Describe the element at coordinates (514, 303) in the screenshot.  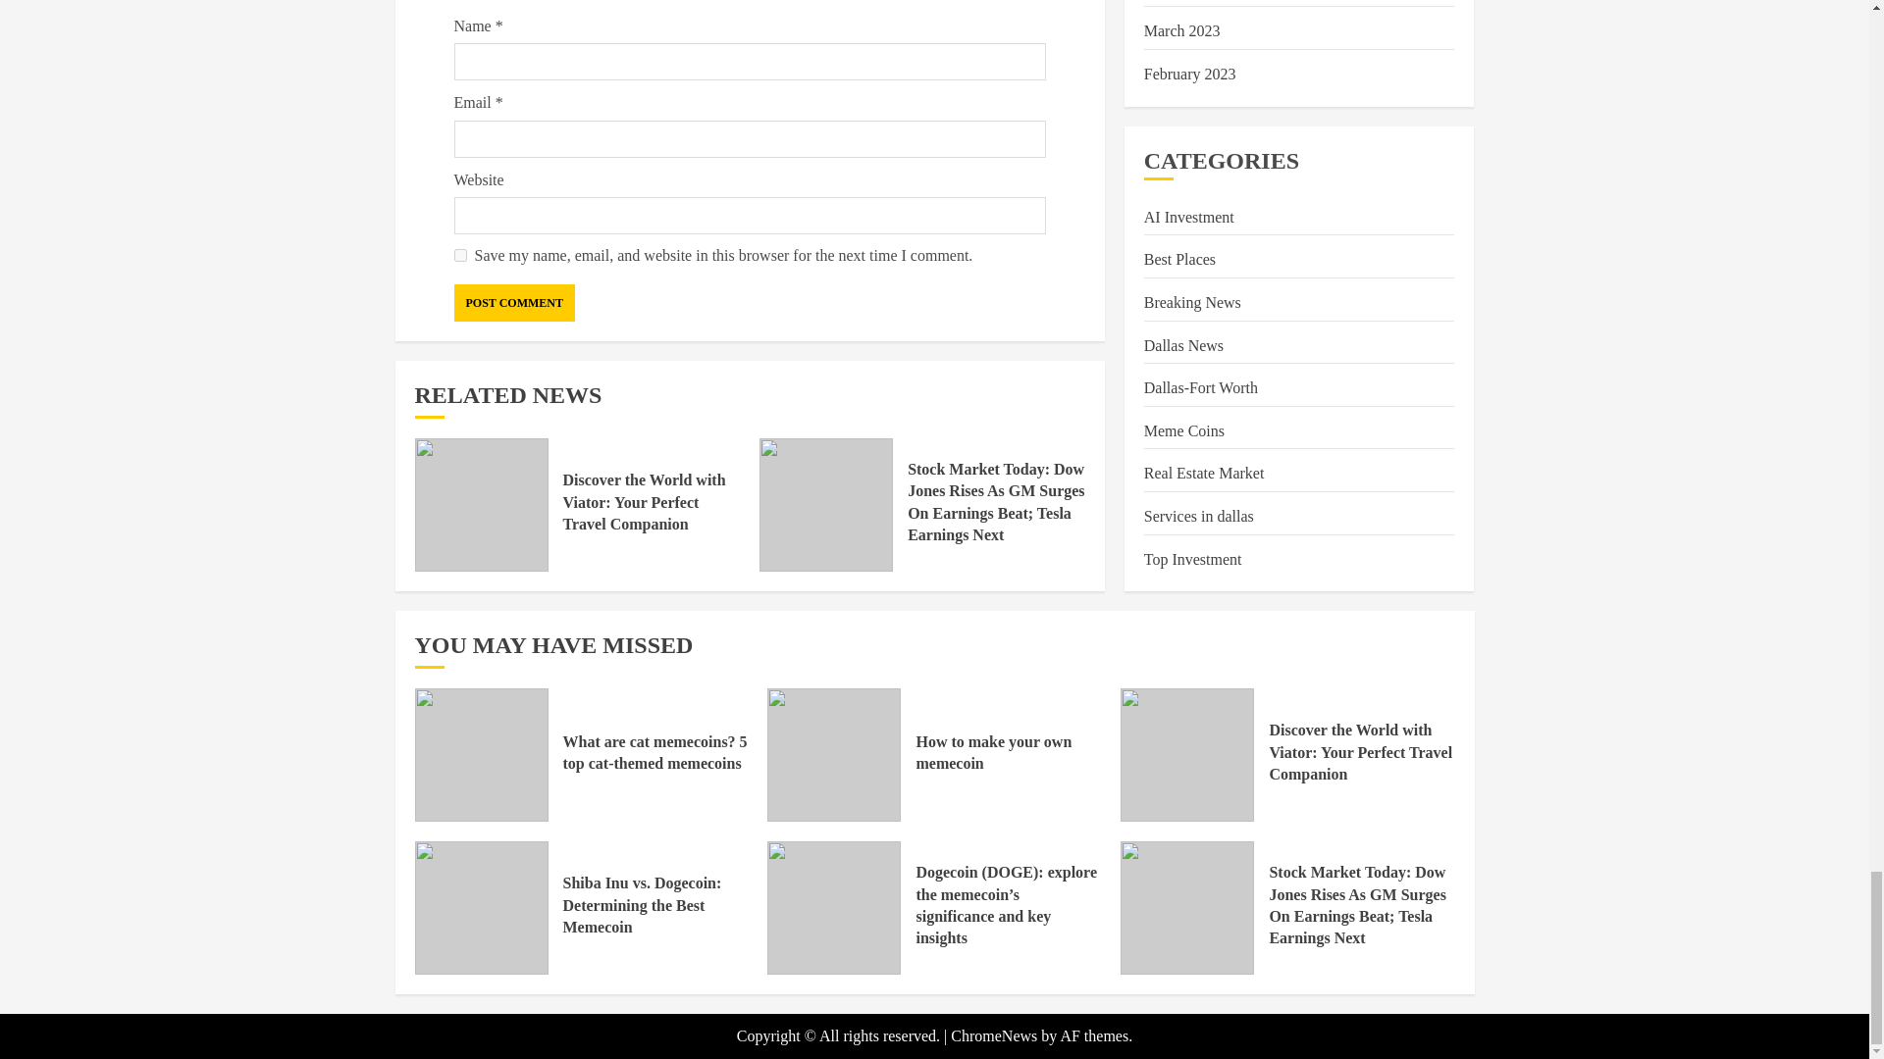
I see `Post Comment` at that location.